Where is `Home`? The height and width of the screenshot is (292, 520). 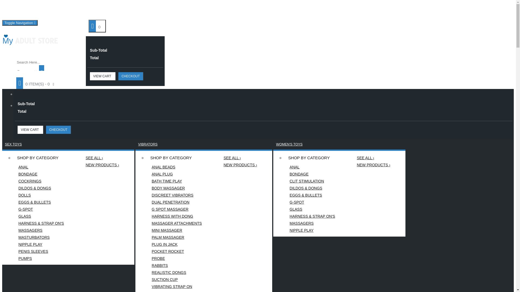 Home is located at coordinates (22, 11).